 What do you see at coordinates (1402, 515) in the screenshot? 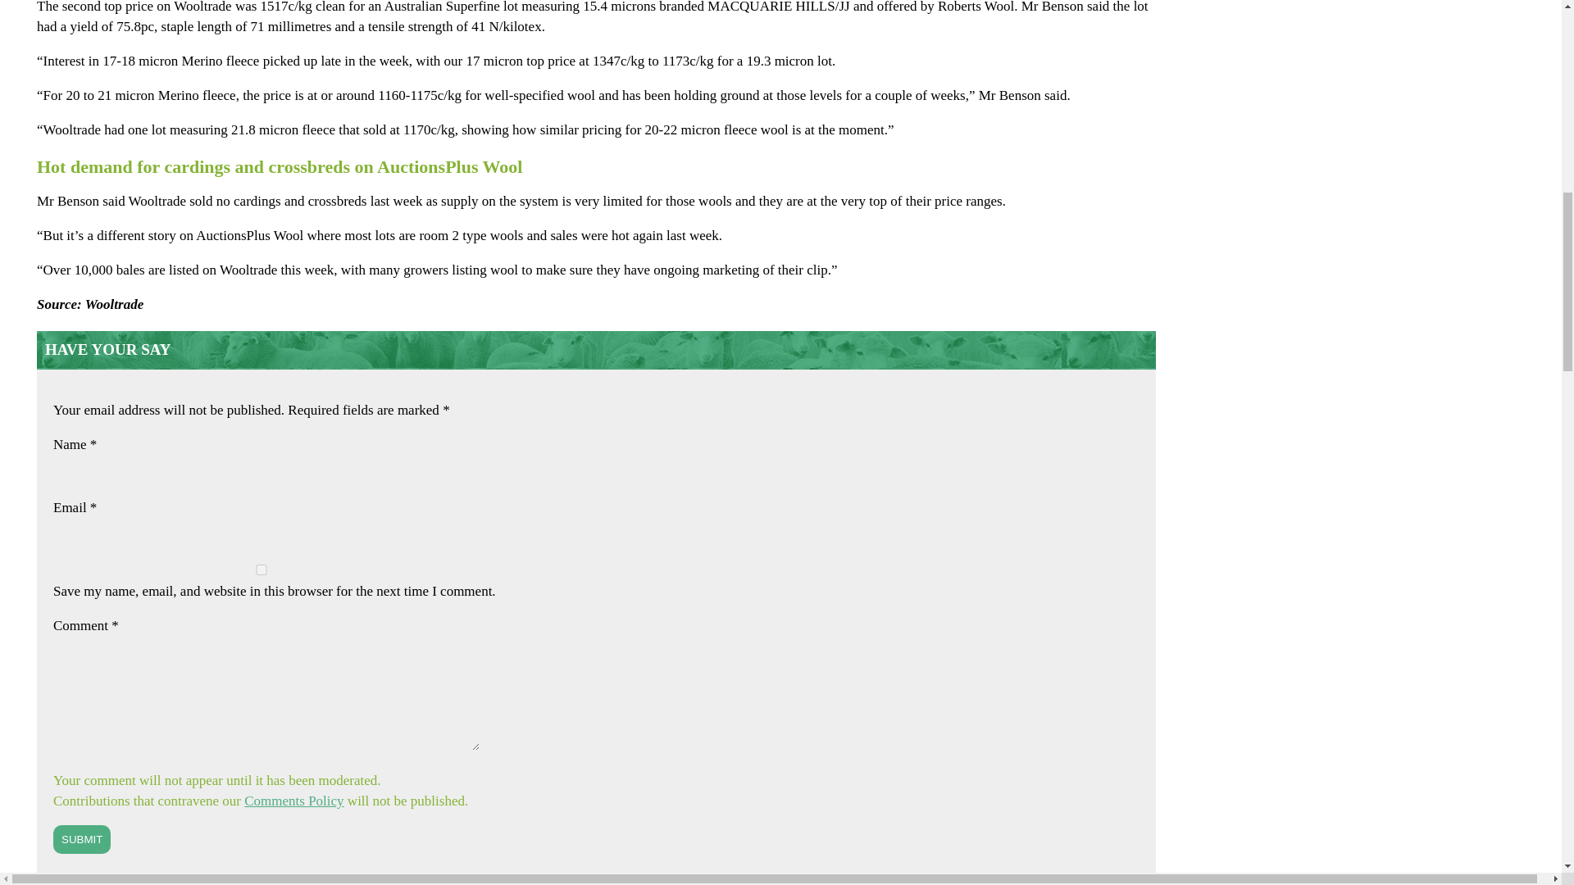
I see `3rd party ad content` at bounding box center [1402, 515].